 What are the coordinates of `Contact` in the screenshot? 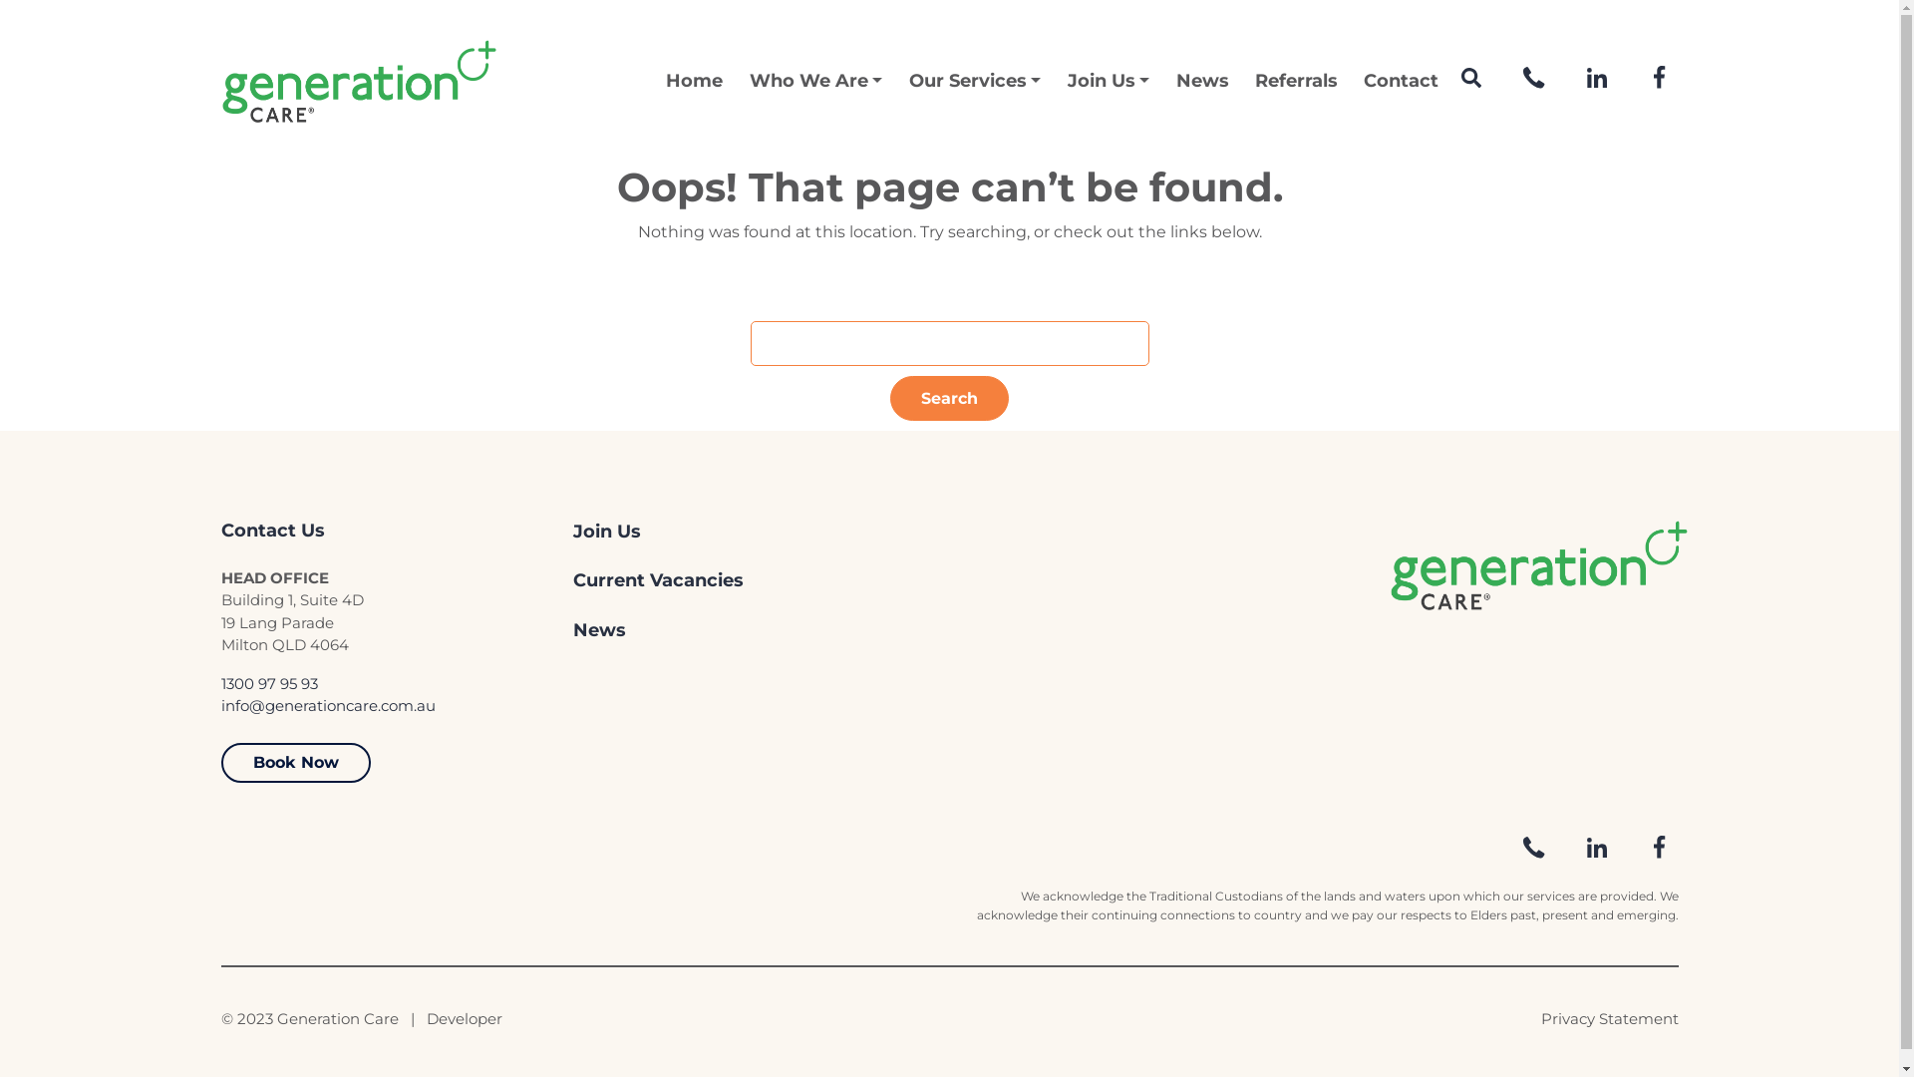 It's located at (1402, 82).